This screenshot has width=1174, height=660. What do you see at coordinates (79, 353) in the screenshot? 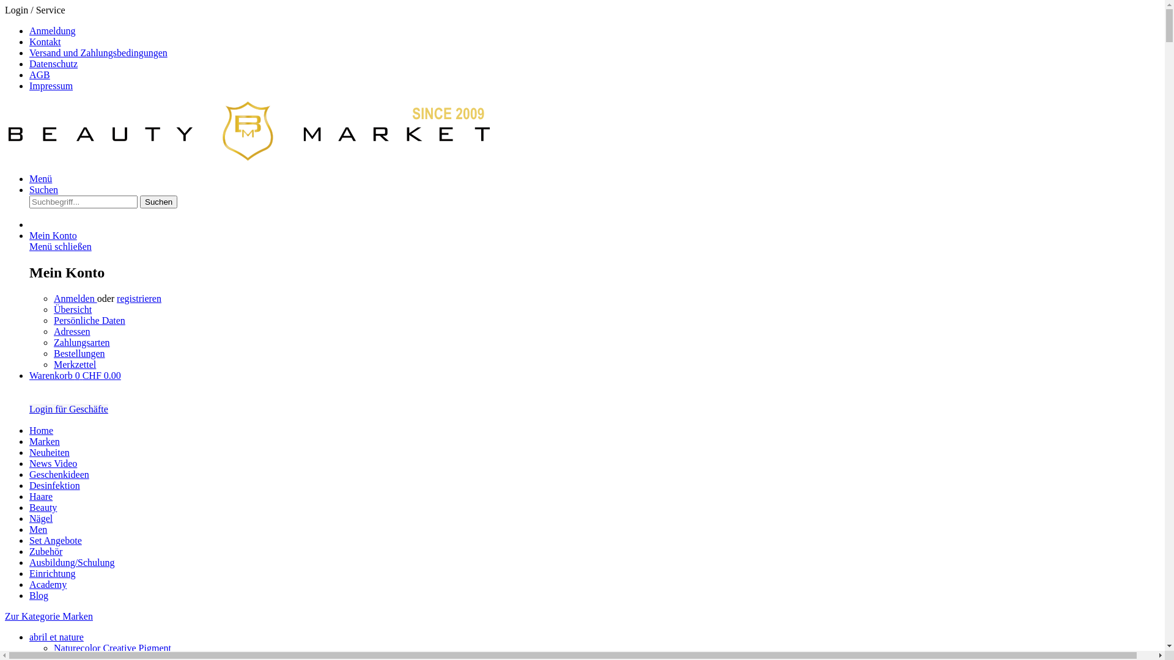
I see `Bestellungen` at bounding box center [79, 353].